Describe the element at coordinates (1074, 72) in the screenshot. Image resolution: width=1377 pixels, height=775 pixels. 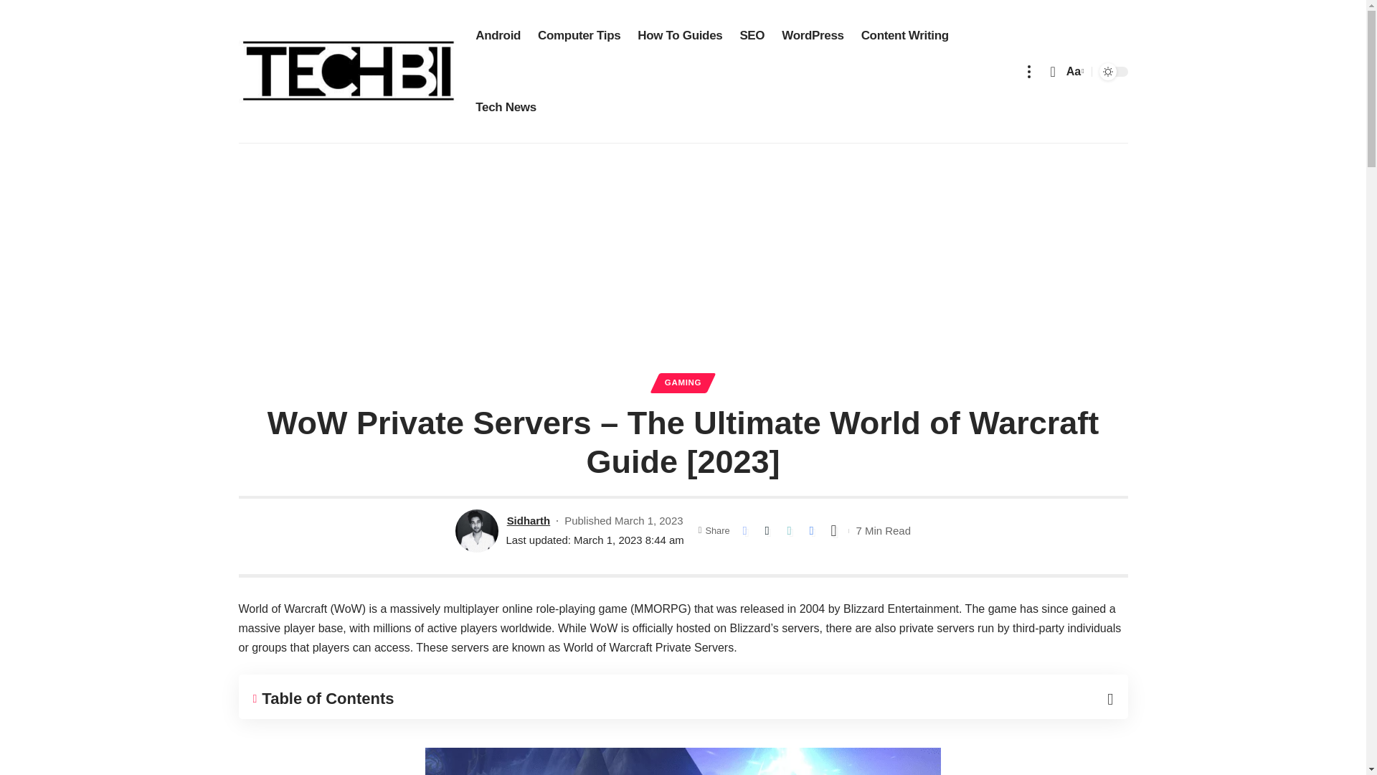
I see `Aa` at that location.